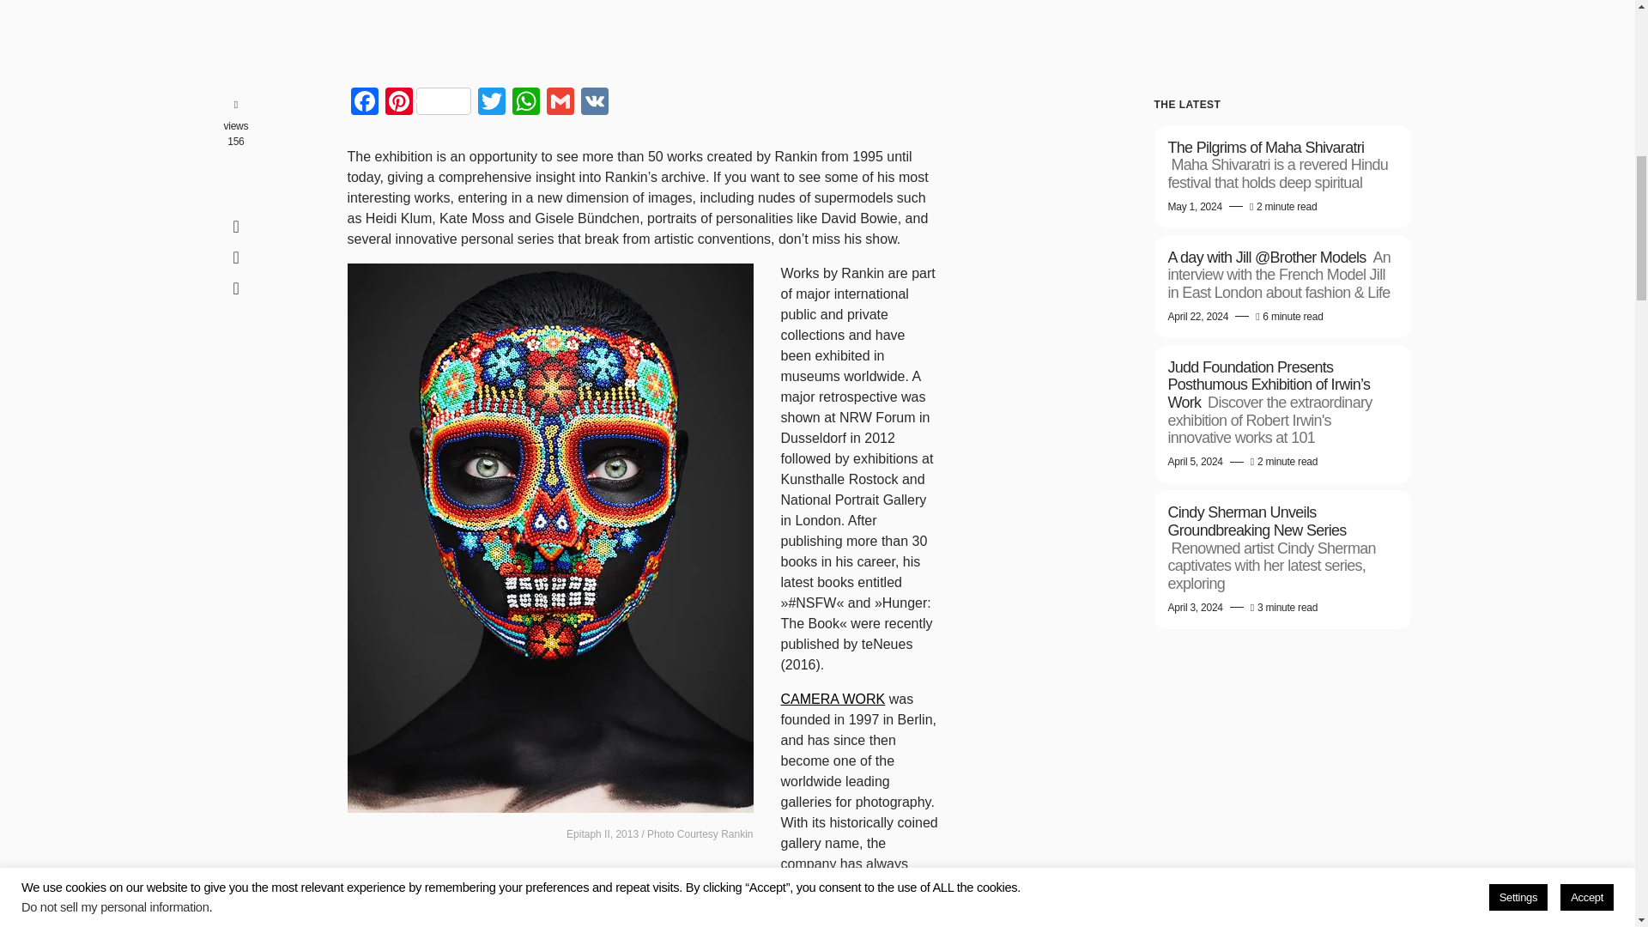  What do you see at coordinates (363, 103) in the screenshot?
I see `Facebook` at bounding box center [363, 103].